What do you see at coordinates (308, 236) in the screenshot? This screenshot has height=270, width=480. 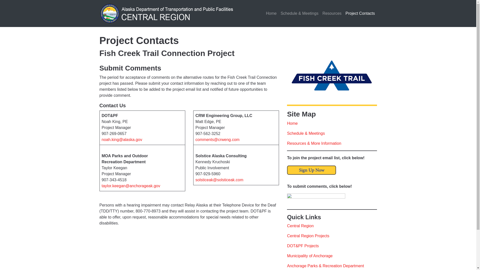 I see `Central Region Projects` at bounding box center [308, 236].